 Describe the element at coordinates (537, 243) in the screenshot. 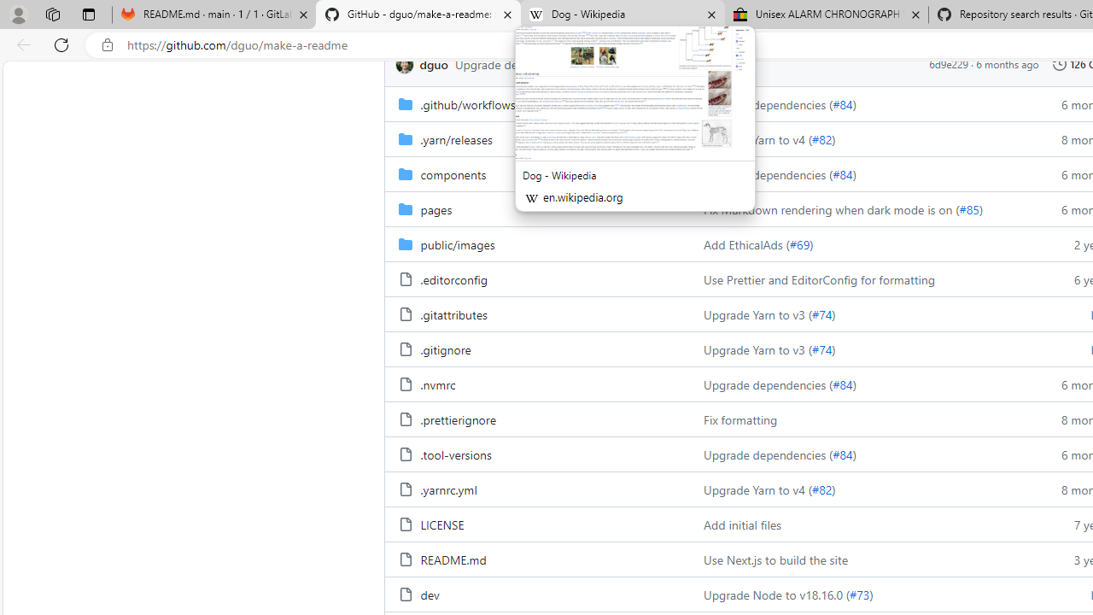

I see `public/images, (Directory)` at that location.